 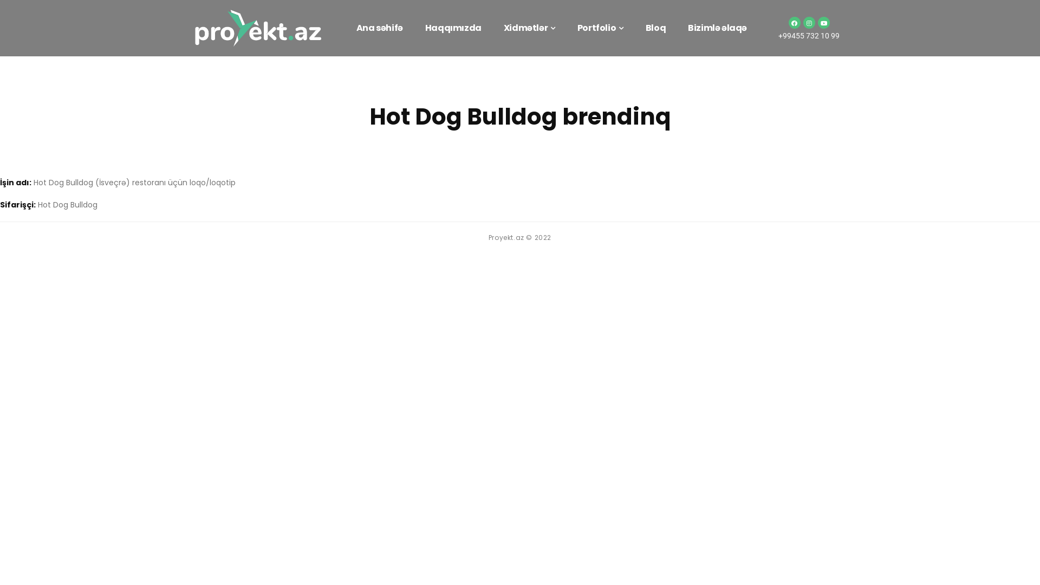 What do you see at coordinates (600, 28) in the screenshot?
I see `Portfolio` at bounding box center [600, 28].